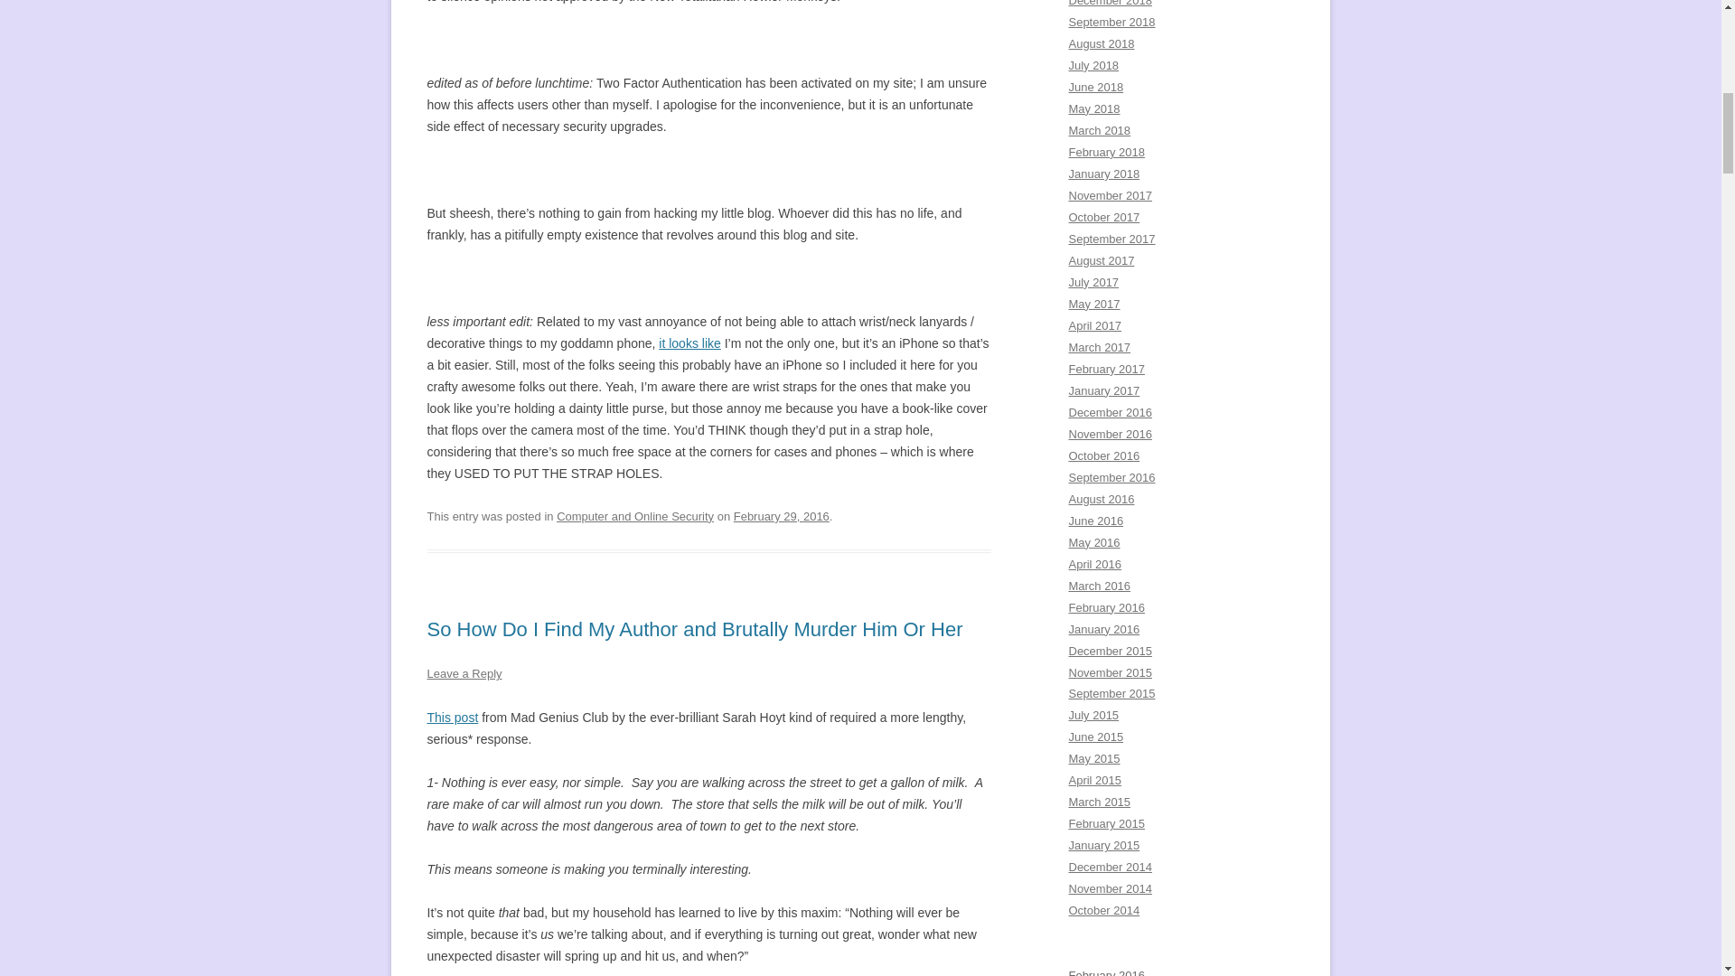  I want to click on Leave a Reply, so click(464, 672).